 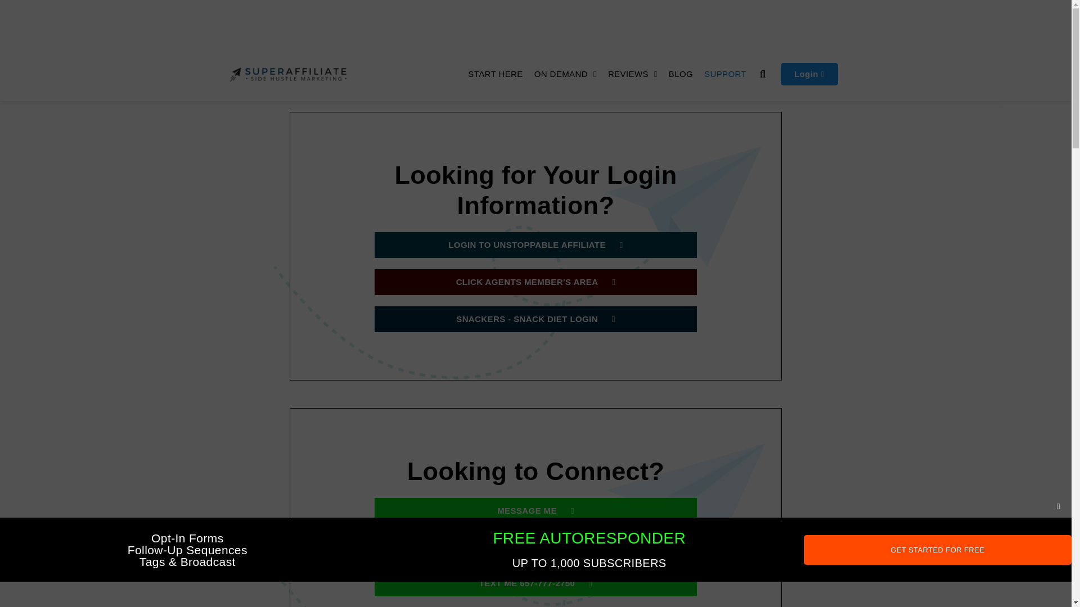 I want to click on SUPPORT, so click(x=725, y=74).